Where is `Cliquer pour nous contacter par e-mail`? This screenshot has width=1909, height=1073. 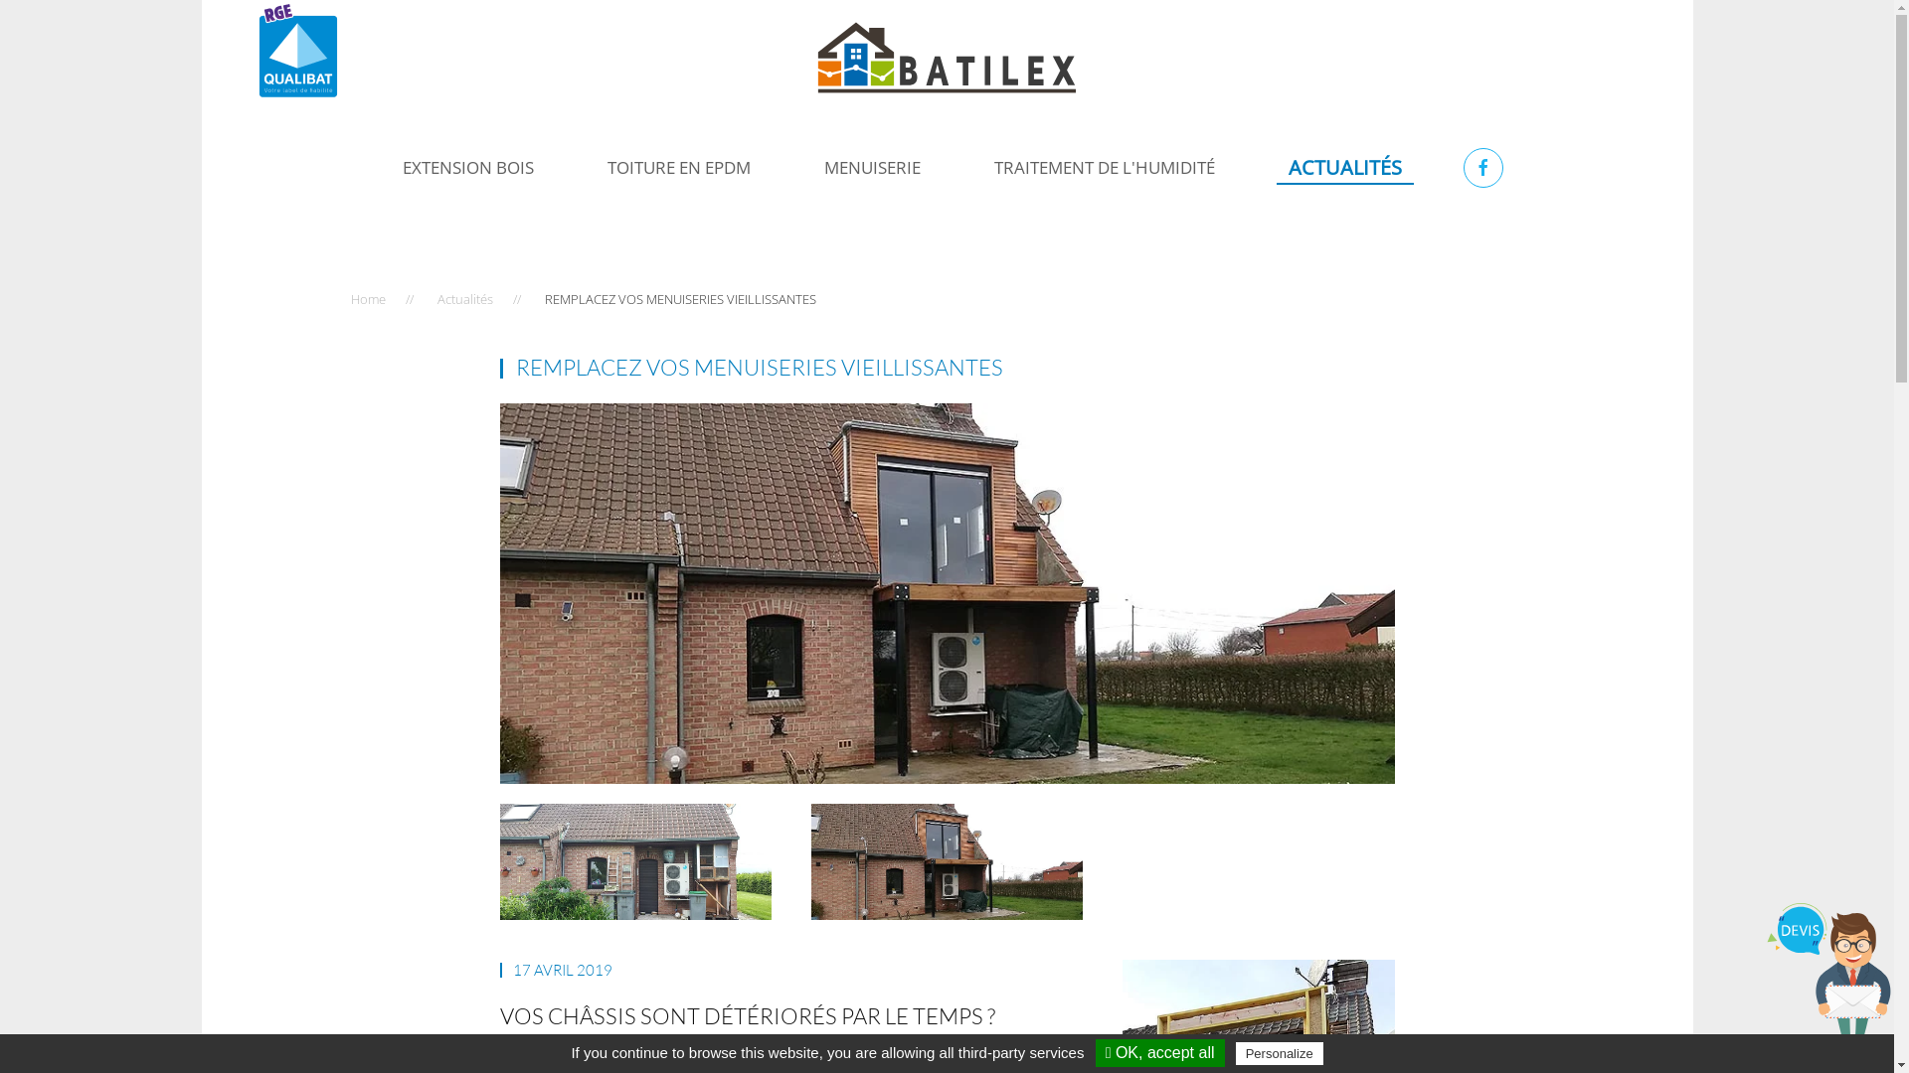
Cliquer pour nous contacter par e-mail is located at coordinates (1829, 977).